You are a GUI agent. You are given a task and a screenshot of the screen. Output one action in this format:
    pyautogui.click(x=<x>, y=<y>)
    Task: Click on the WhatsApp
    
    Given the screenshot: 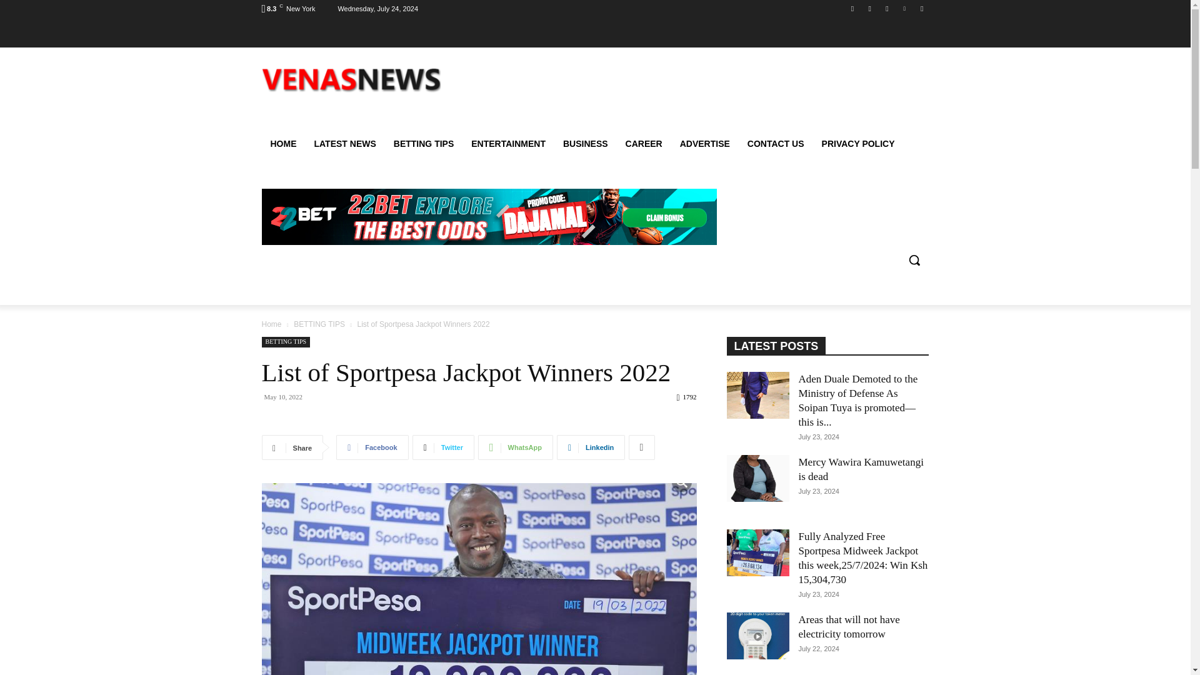 What is the action you would take?
    pyautogui.click(x=515, y=447)
    